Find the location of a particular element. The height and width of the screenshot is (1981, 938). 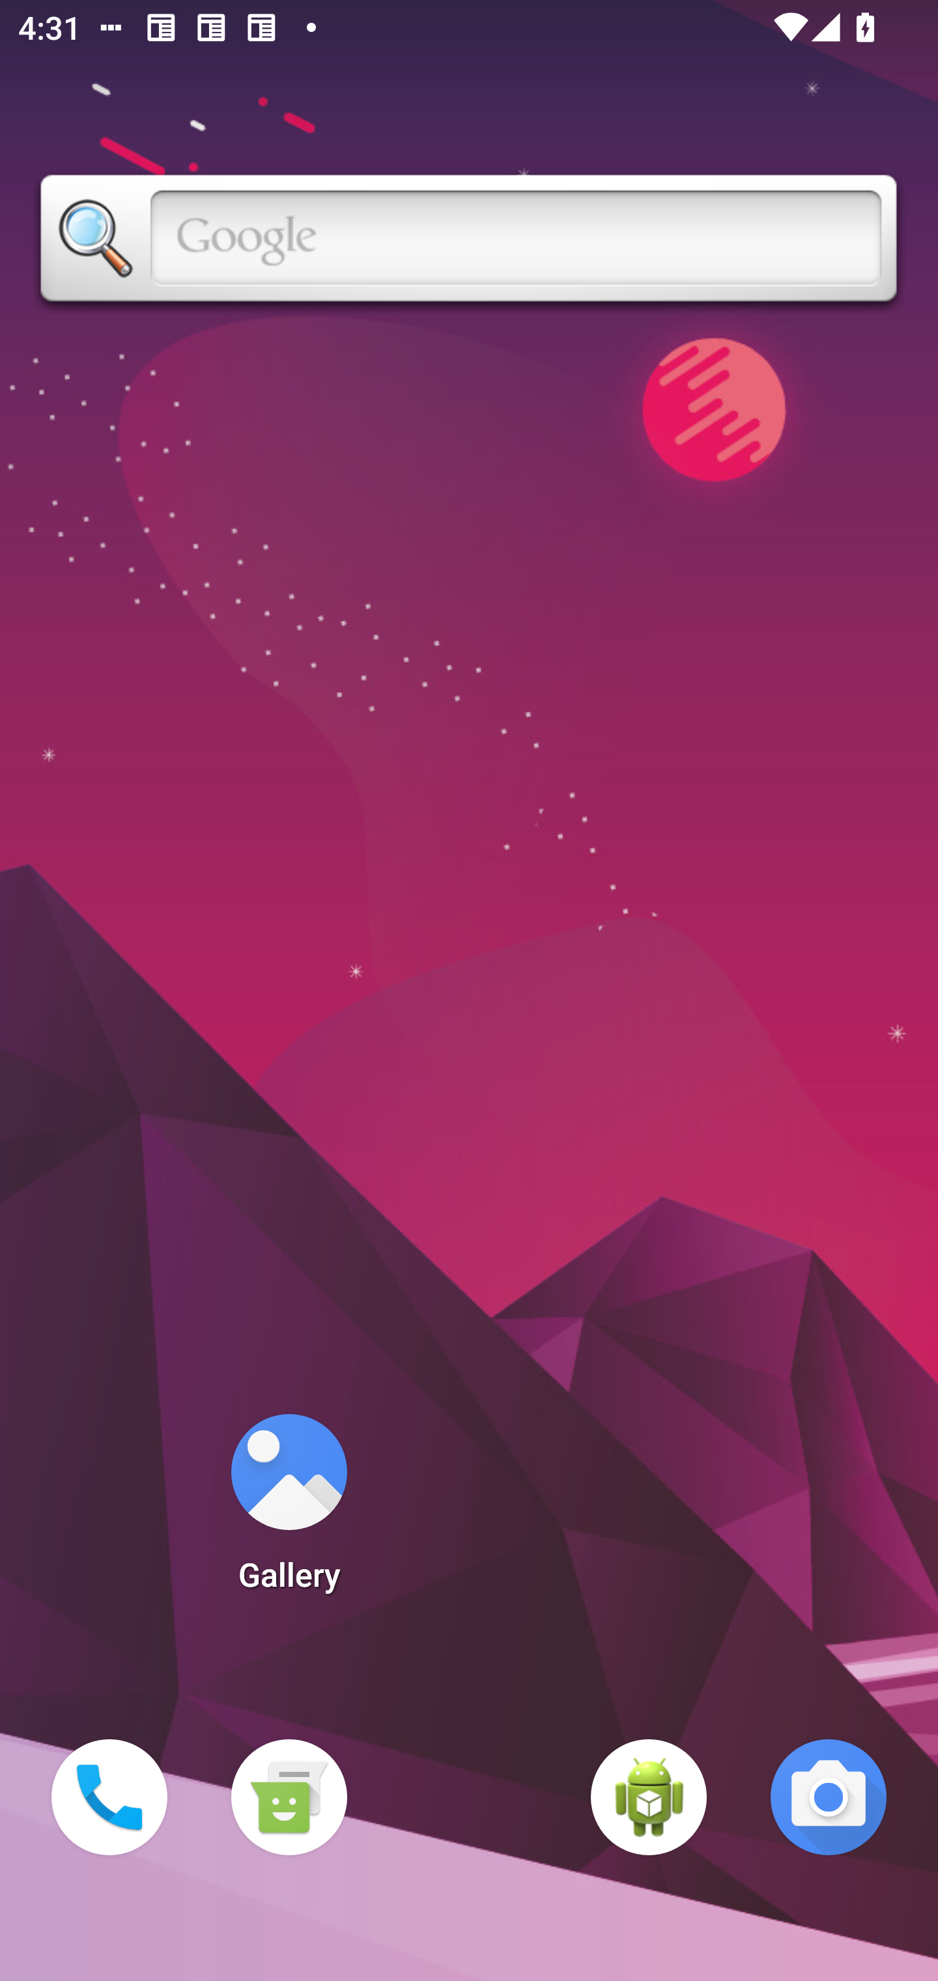

WebView Browser Tester is located at coordinates (649, 1797).